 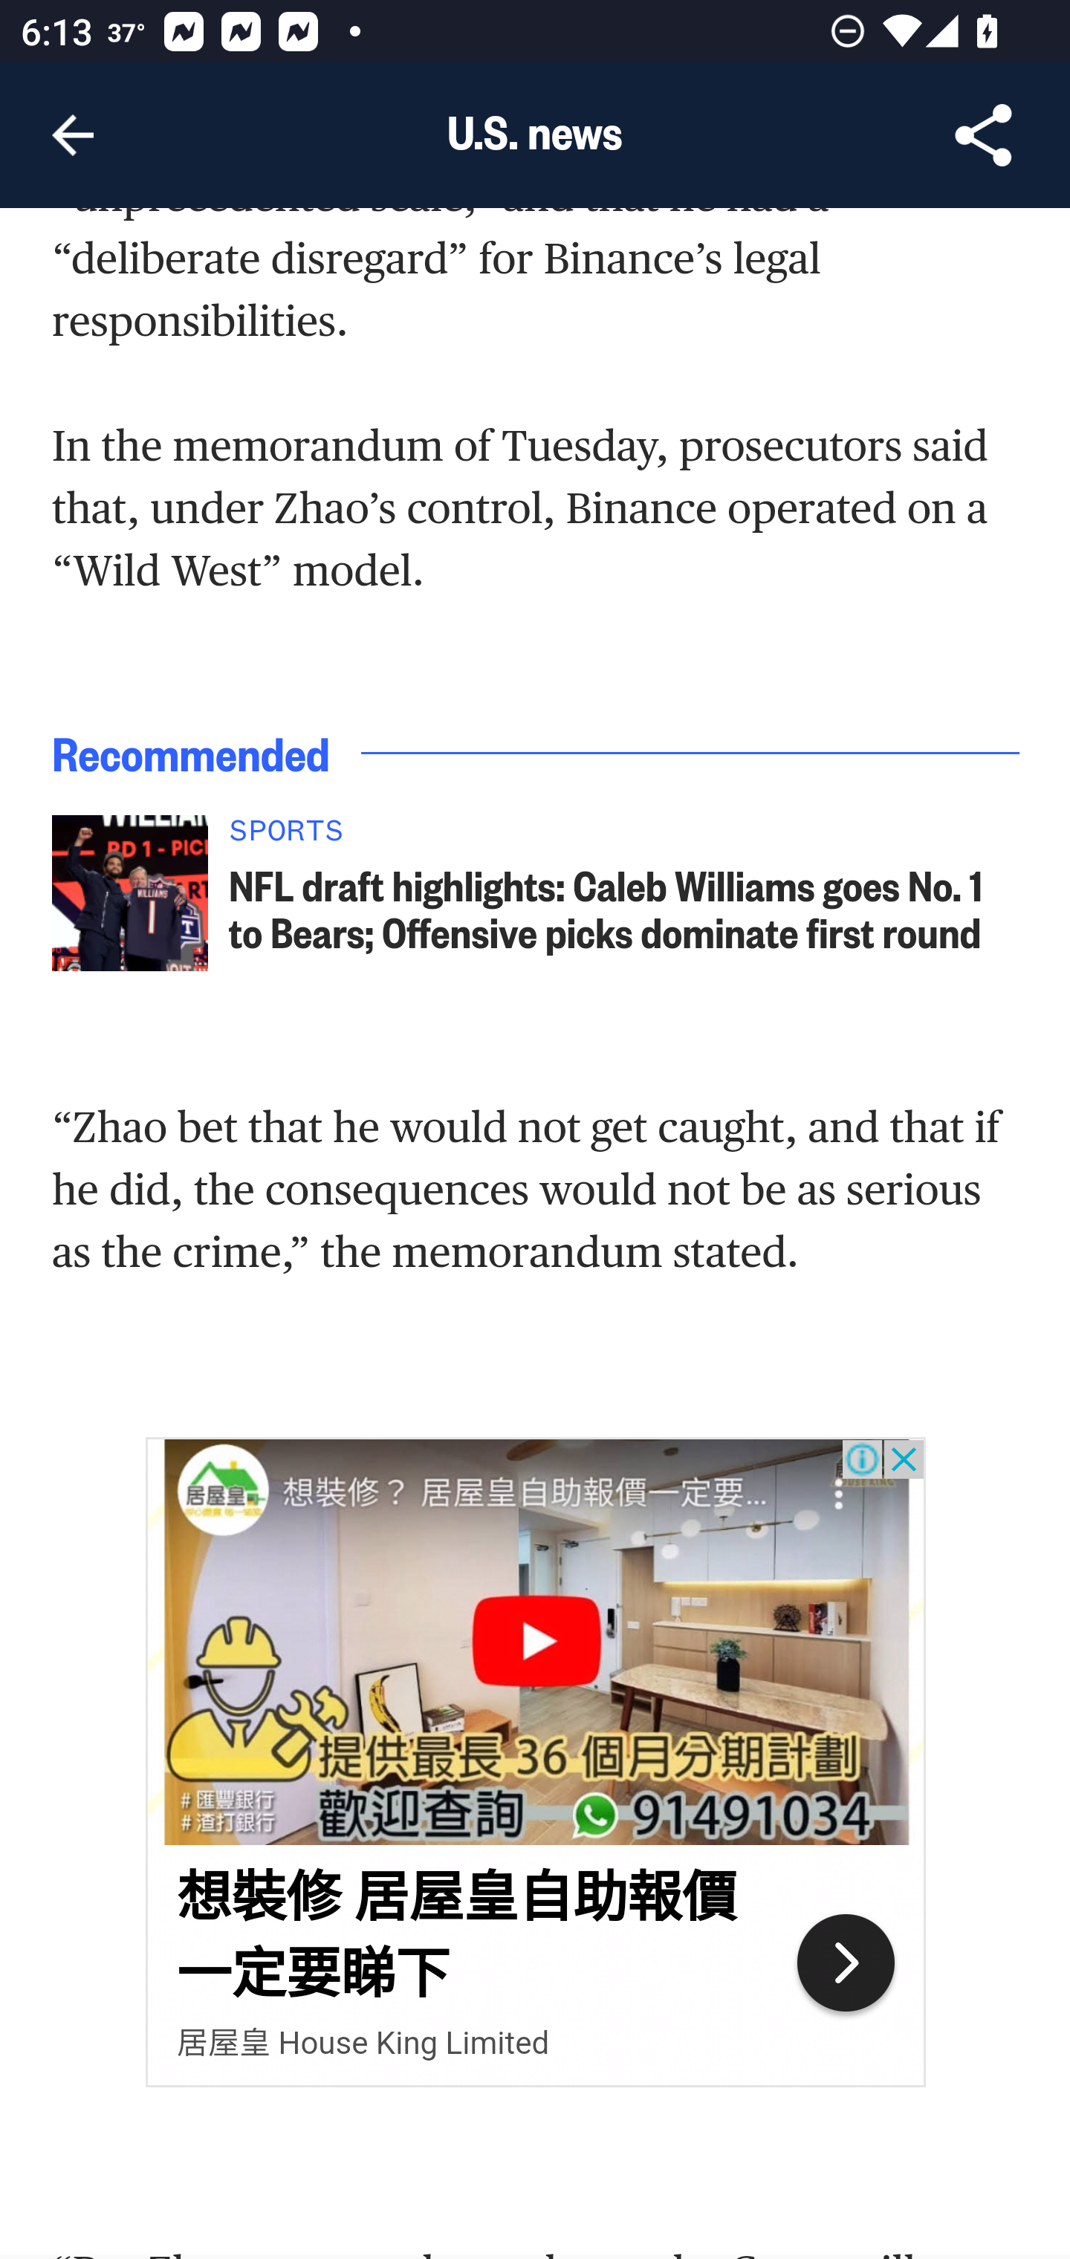 I want to click on 想裝修 居屋皇自助報價 一定要睇下 想裝修 居屋皇自助報價 一定要睇下, so click(x=457, y=1936).